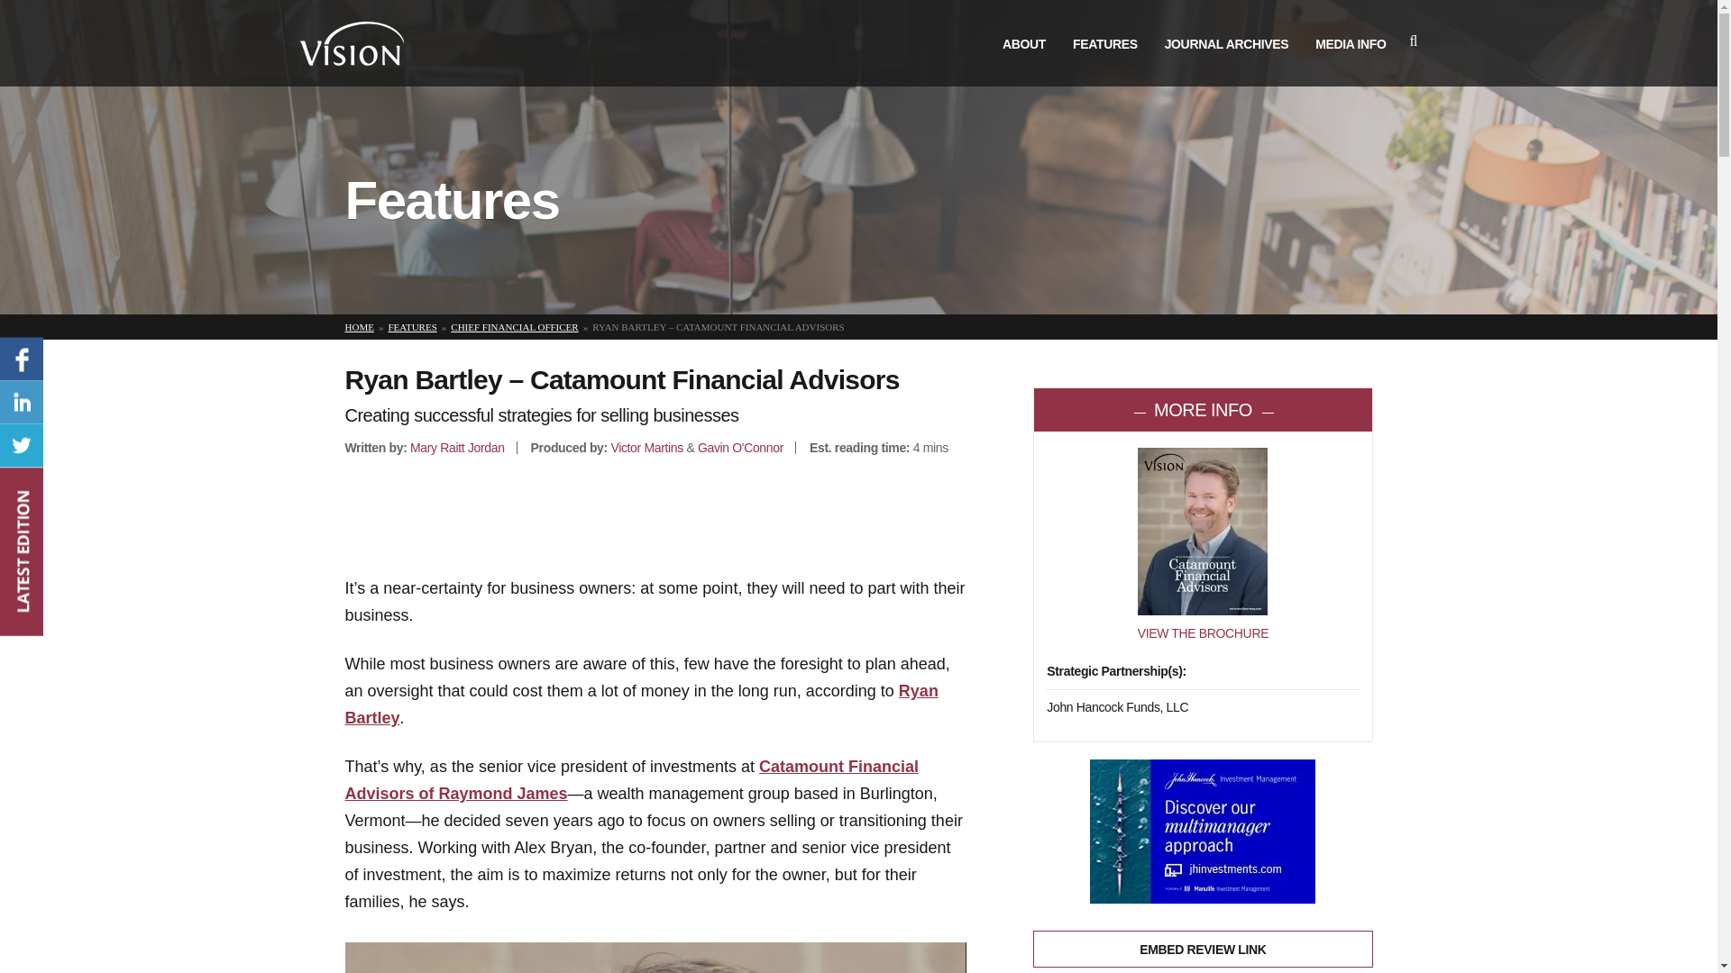 This screenshot has width=1731, height=973. What do you see at coordinates (631, 780) in the screenshot?
I see `Catamount Financial Advisors of Raymond James` at bounding box center [631, 780].